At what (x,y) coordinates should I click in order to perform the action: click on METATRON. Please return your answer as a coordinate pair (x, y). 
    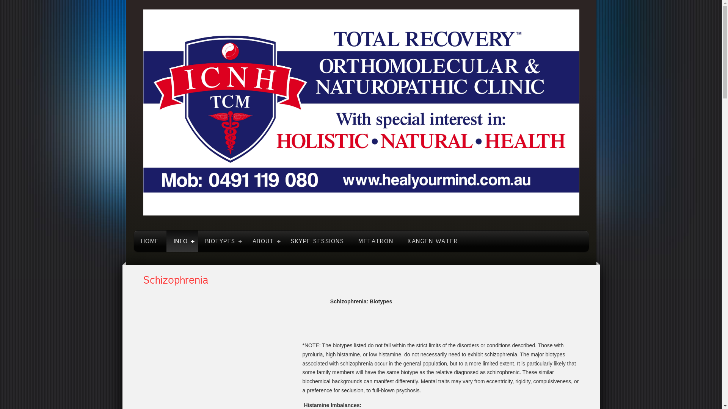
    Looking at the image, I should click on (376, 241).